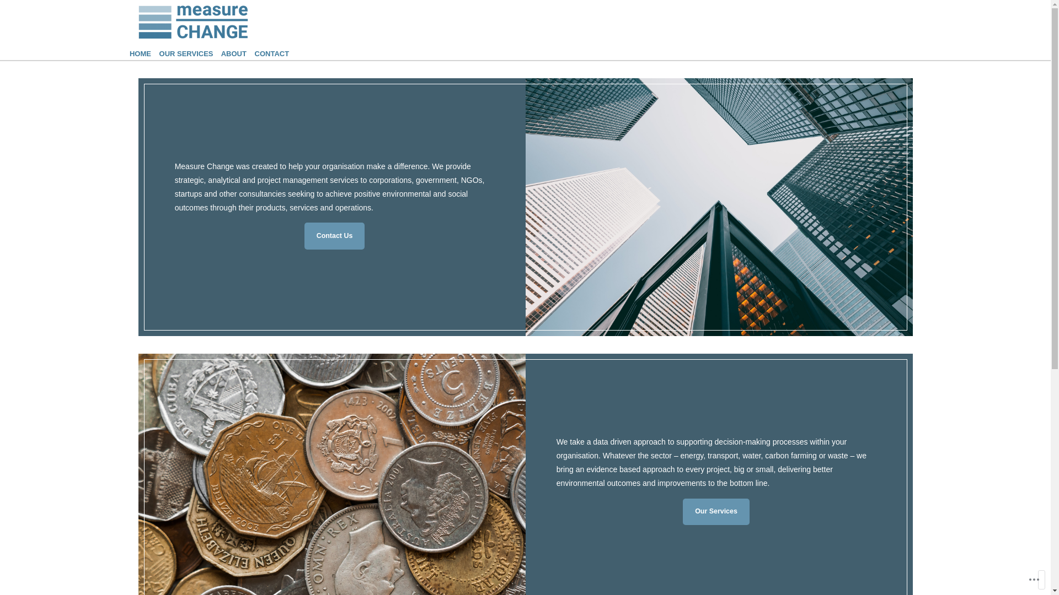 Image resolution: width=1059 pixels, height=595 pixels. What do you see at coordinates (234, 54) in the screenshot?
I see `ABOUT` at bounding box center [234, 54].